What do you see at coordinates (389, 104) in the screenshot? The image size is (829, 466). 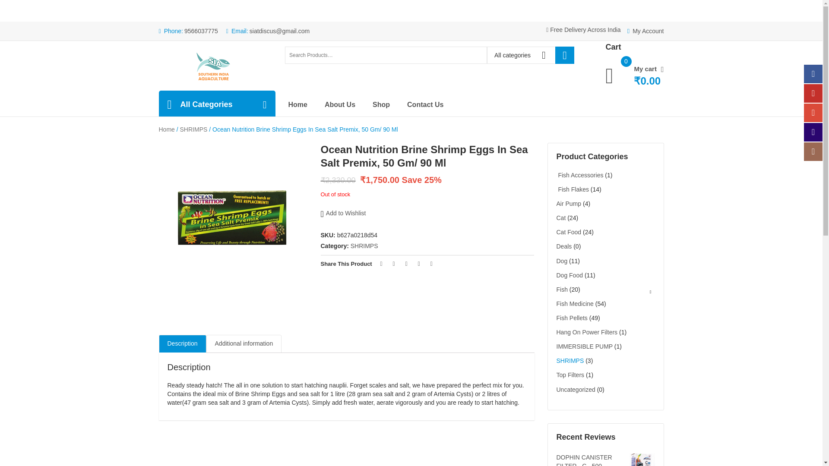 I see `Shop` at bounding box center [389, 104].